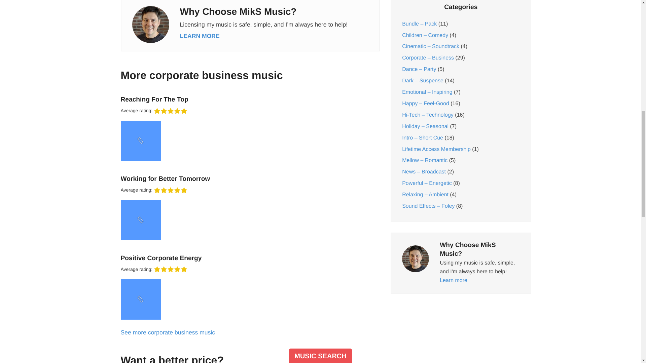 This screenshot has width=646, height=363. I want to click on Learn more, so click(199, 36).